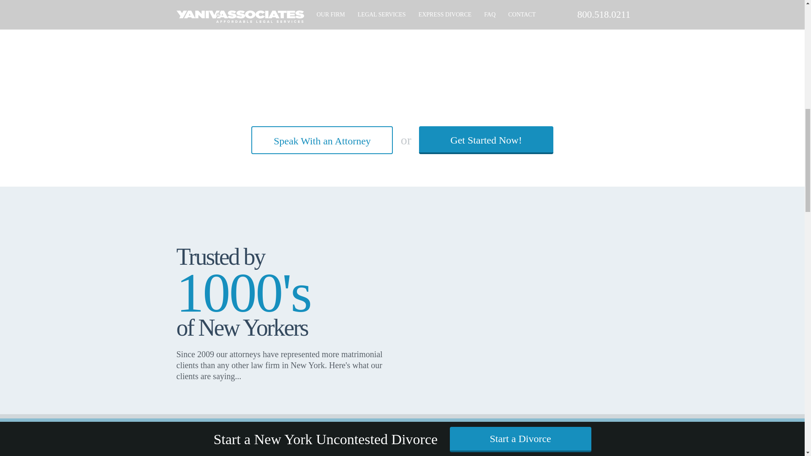  What do you see at coordinates (322, 140) in the screenshot?
I see `Speak With an Attorney` at bounding box center [322, 140].